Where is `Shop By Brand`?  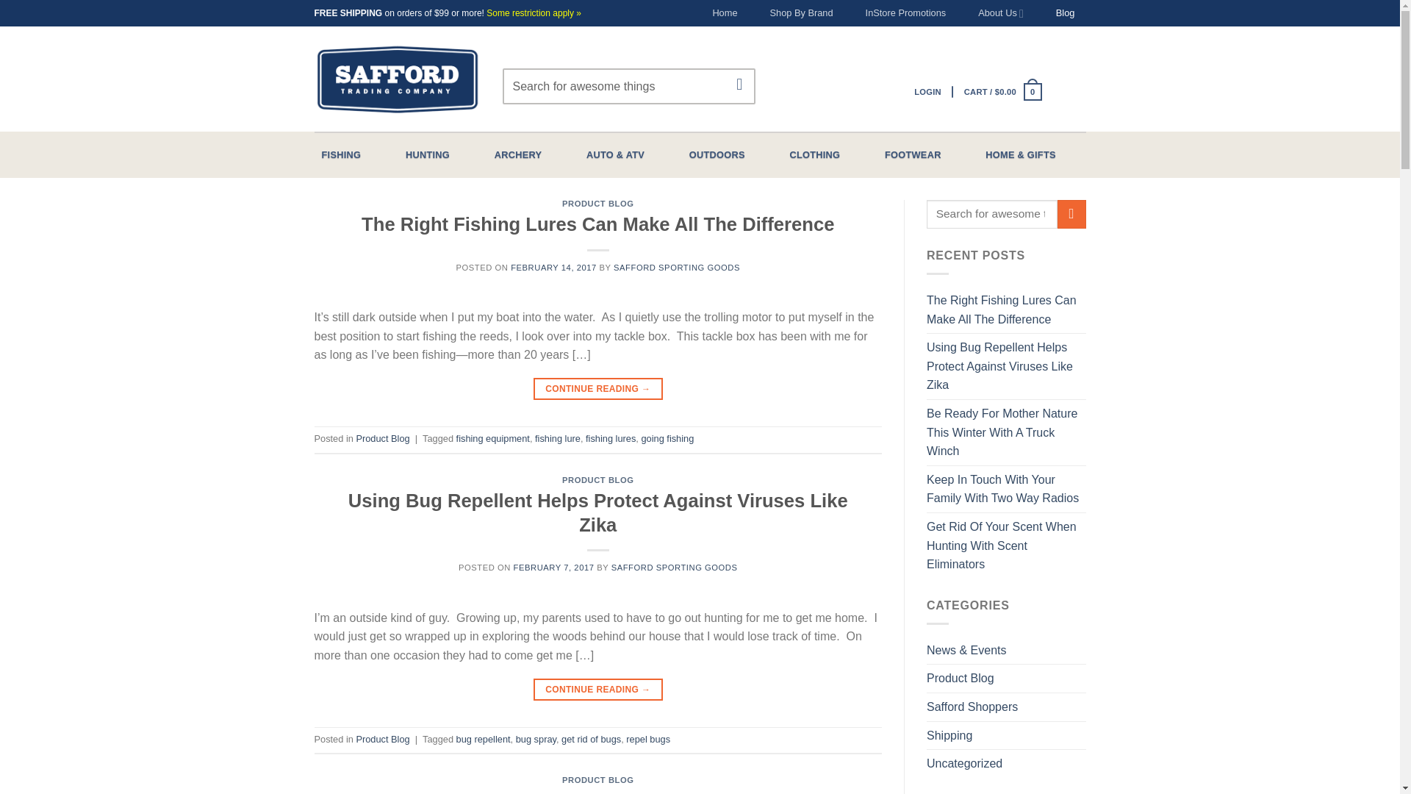
Shop By Brand is located at coordinates (801, 13).